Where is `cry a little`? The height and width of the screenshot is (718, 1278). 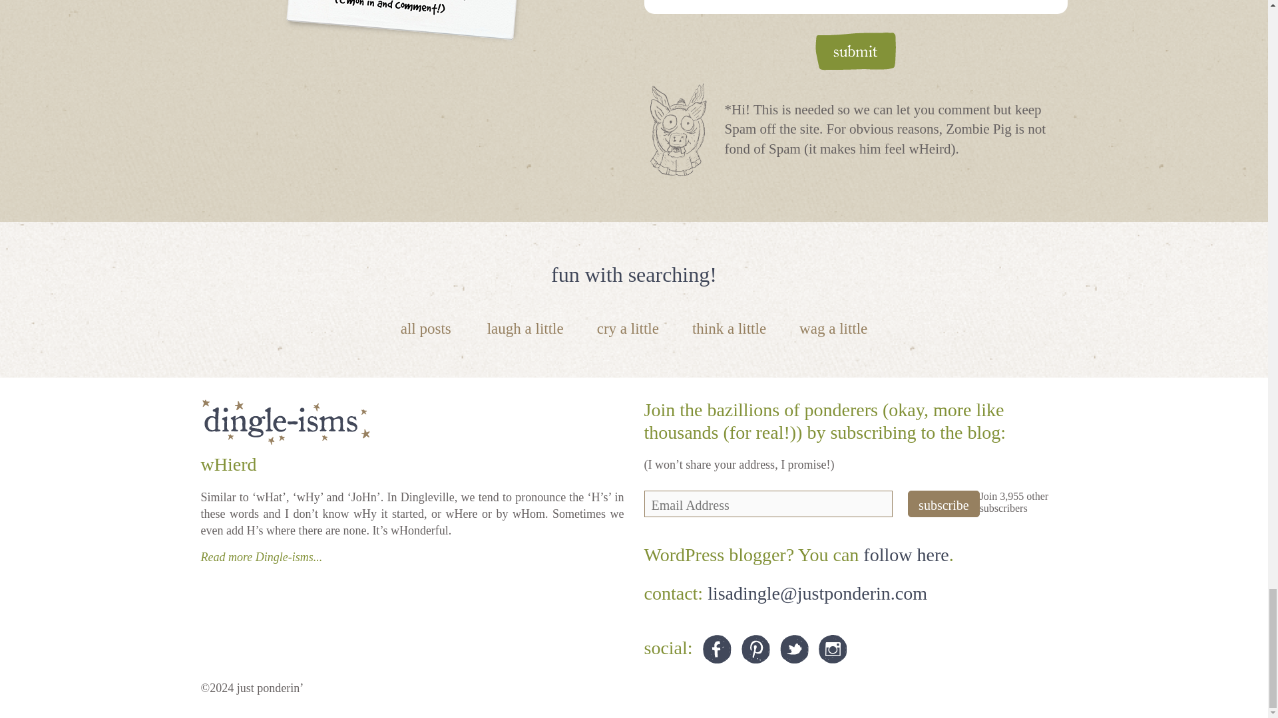 cry a little is located at coordinates (628, 328).